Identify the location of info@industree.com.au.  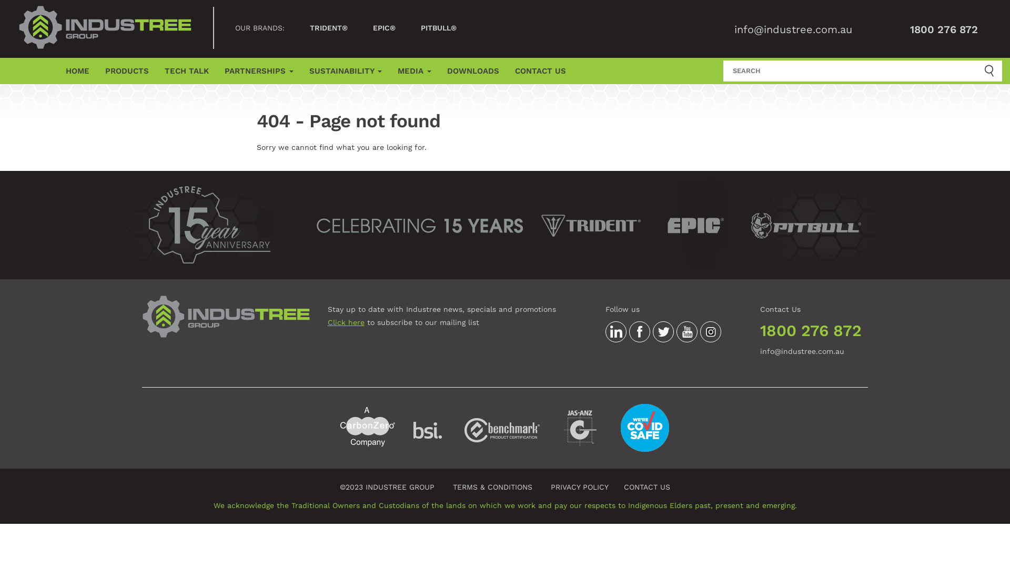
(793, 29).